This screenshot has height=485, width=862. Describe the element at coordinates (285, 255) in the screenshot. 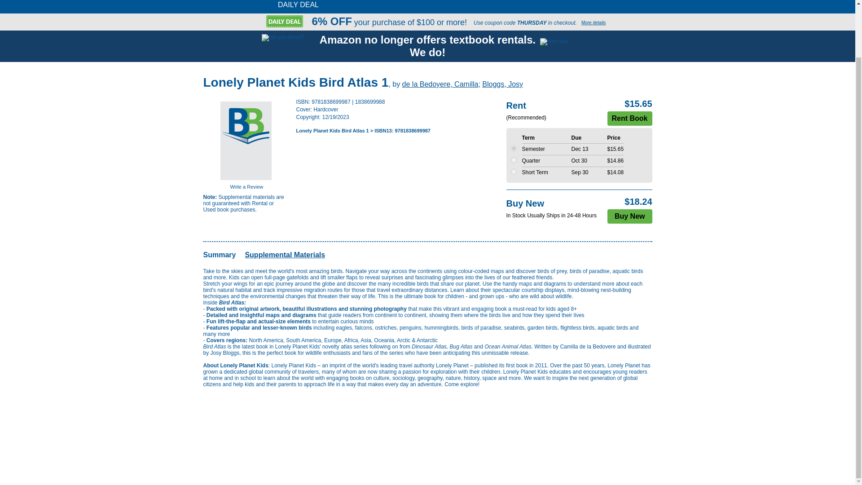

I see `Supplemental Materials` at that location.